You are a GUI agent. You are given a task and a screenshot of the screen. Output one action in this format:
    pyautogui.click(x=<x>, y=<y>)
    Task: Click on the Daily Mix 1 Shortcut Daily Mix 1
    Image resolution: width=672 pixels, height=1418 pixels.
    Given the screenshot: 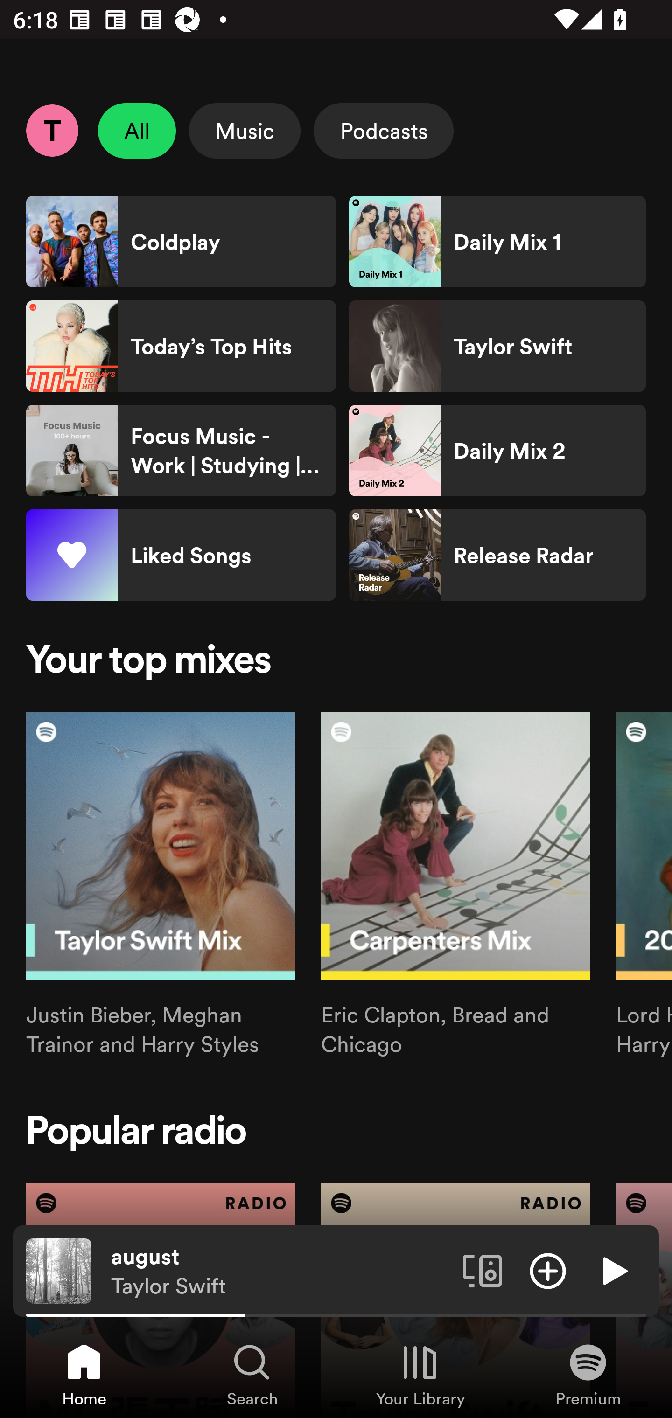 What is the action you would take?
    pyautogui.click(x=497, y=242)
    